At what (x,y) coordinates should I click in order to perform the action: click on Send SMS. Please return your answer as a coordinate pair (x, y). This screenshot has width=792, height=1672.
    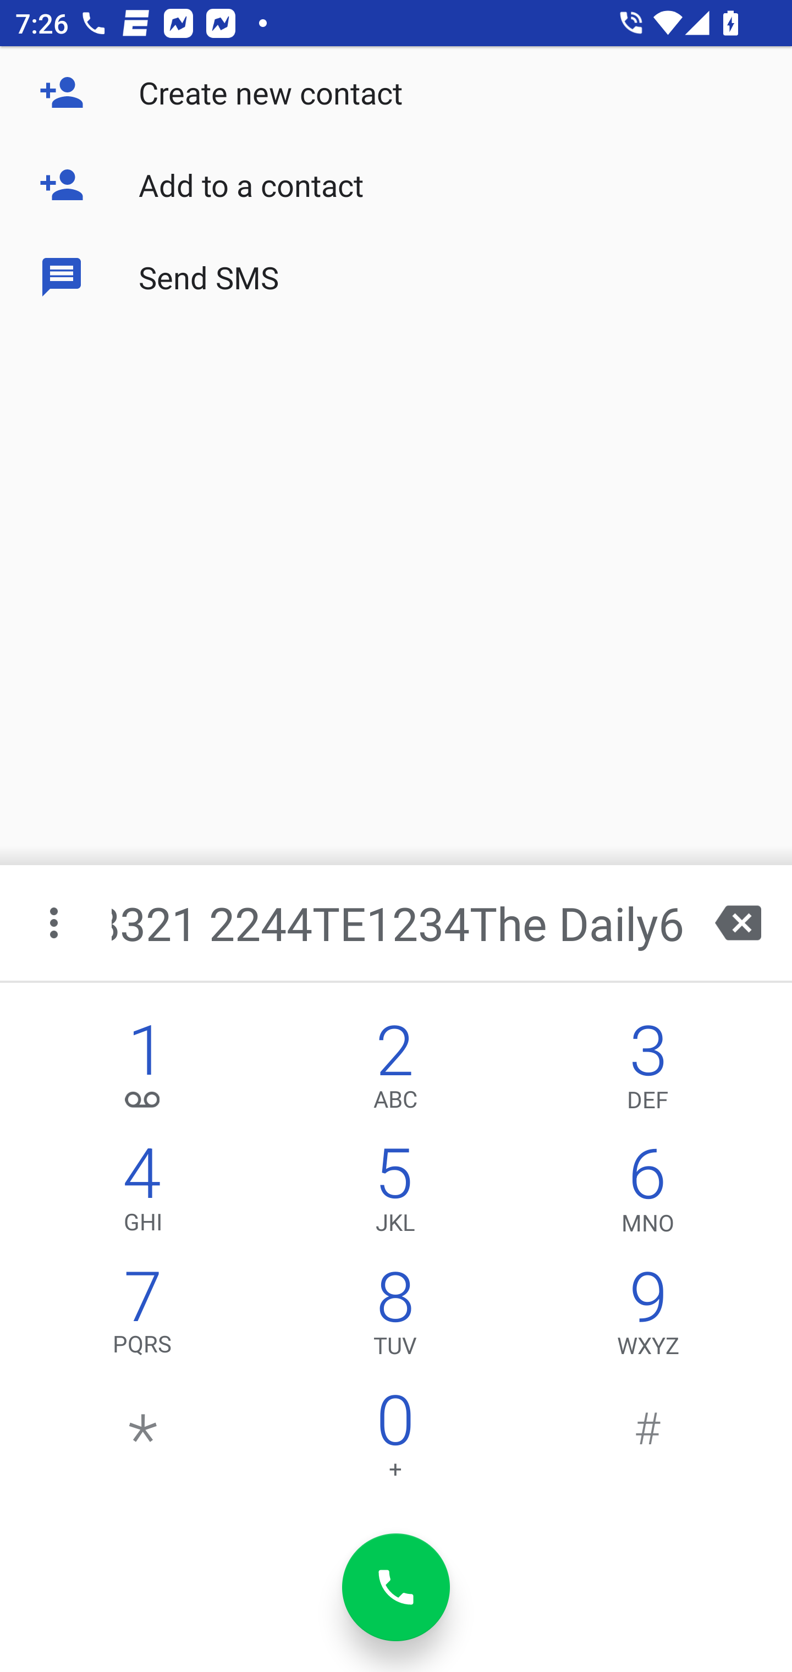
    Looking at the image, I should click on (396, 276).